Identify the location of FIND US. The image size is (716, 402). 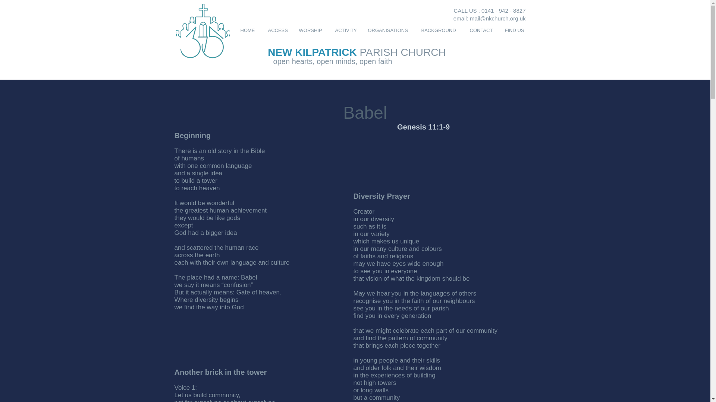
(515, 30).